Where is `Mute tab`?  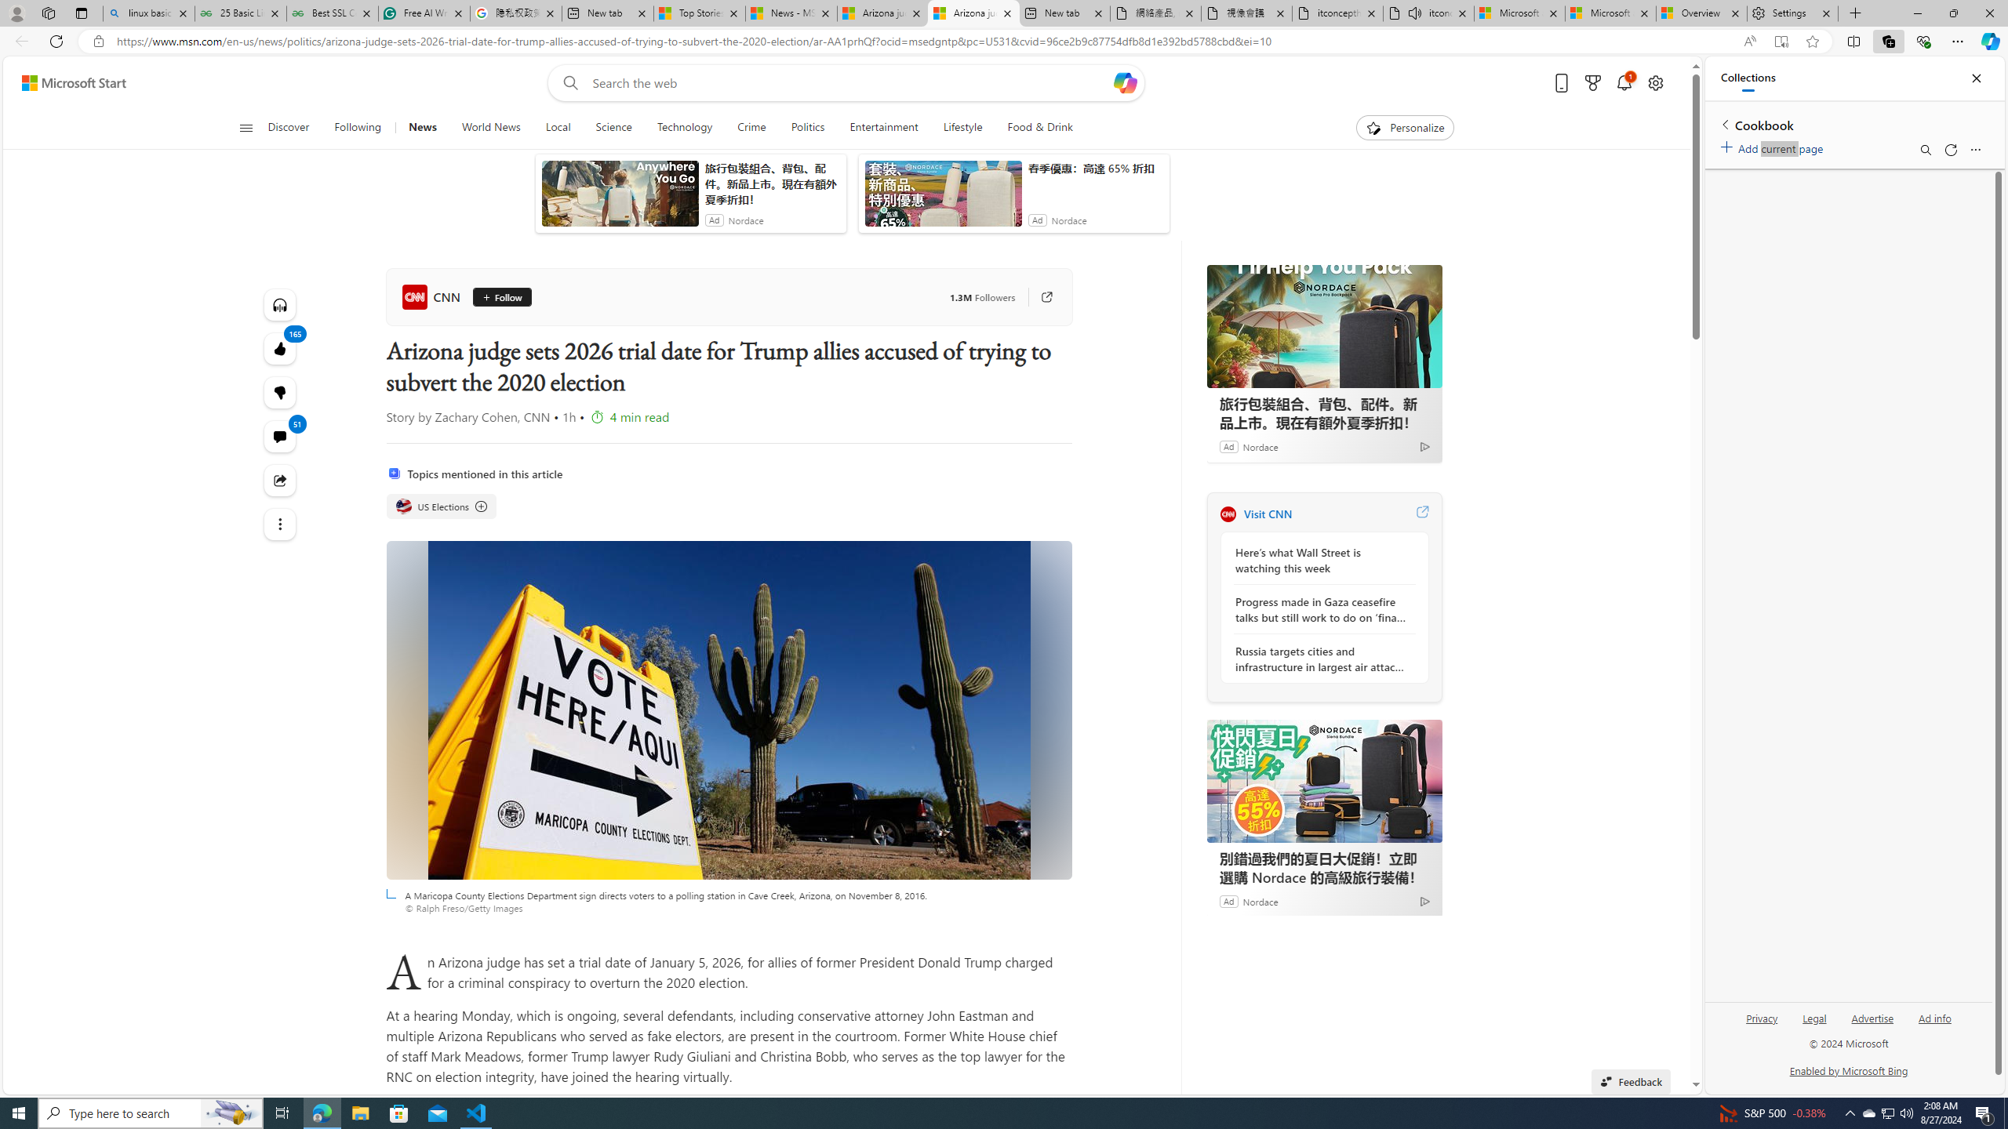 Mute tab is located at coordinates (1415, 13).